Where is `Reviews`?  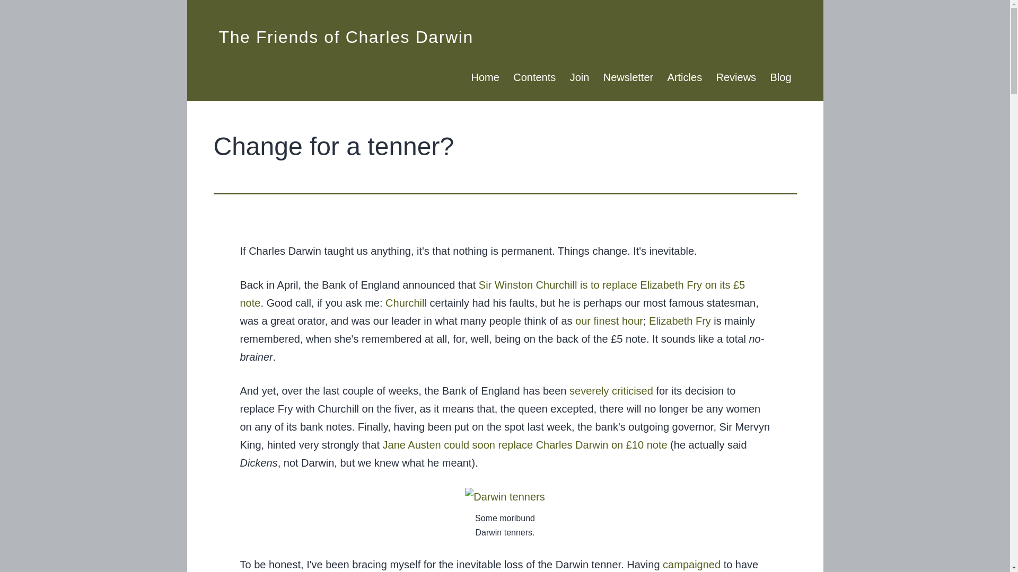 Reviews is located at coordinates (735, 77).